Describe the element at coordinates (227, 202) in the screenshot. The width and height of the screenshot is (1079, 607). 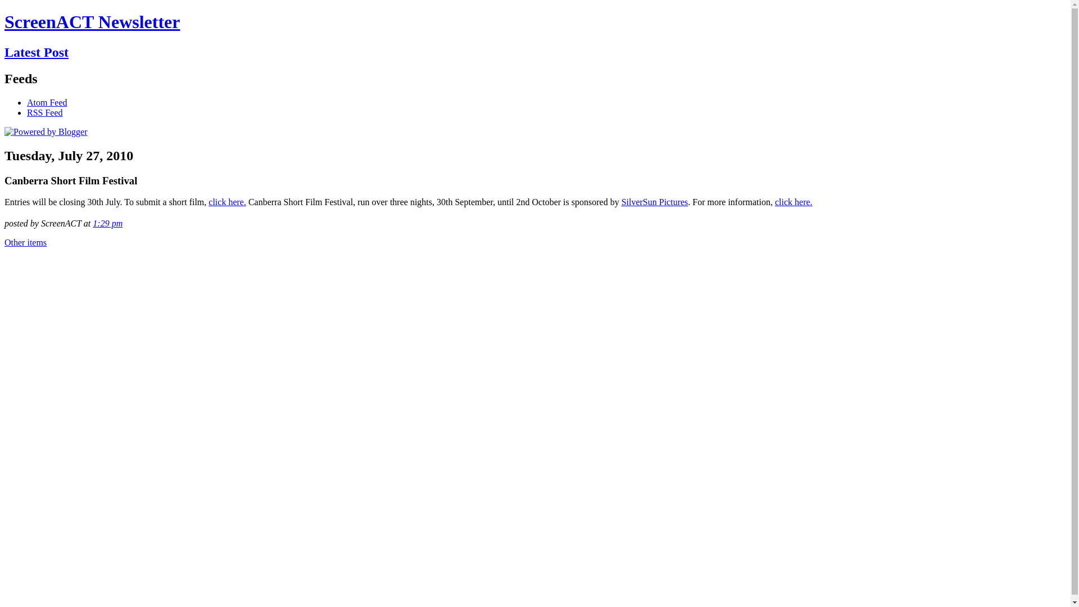
I see `click here.` at that location.